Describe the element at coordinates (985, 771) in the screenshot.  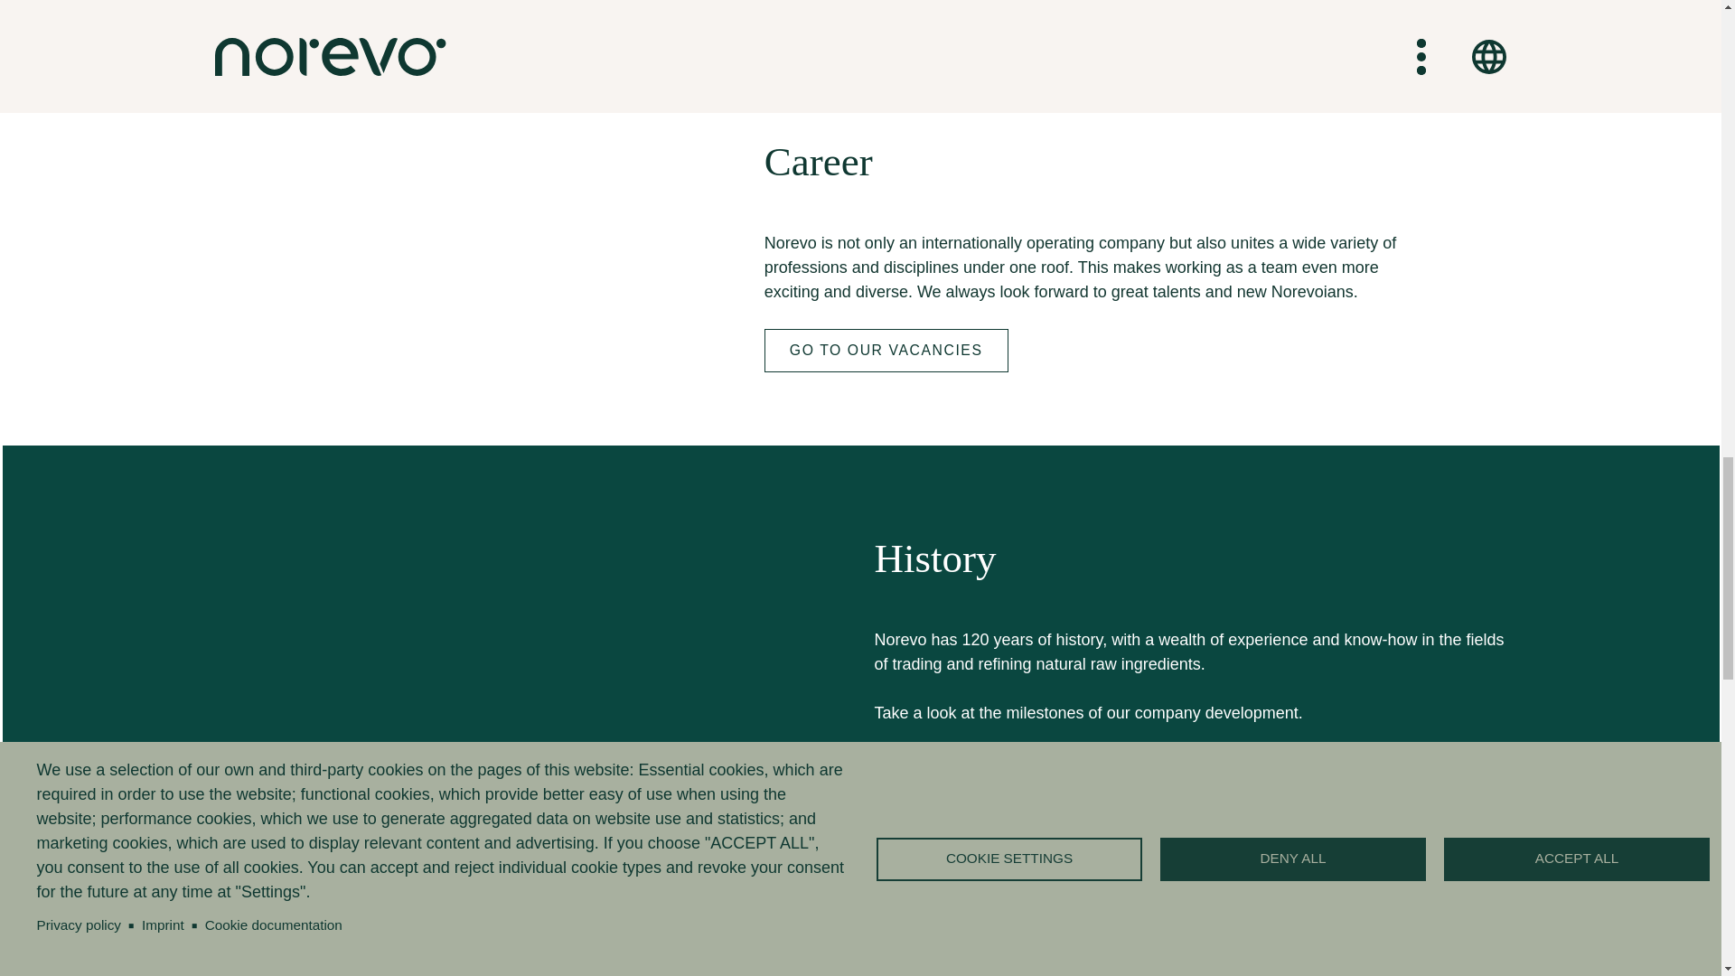
I see `GO TO OUR HISTORY` at that location.